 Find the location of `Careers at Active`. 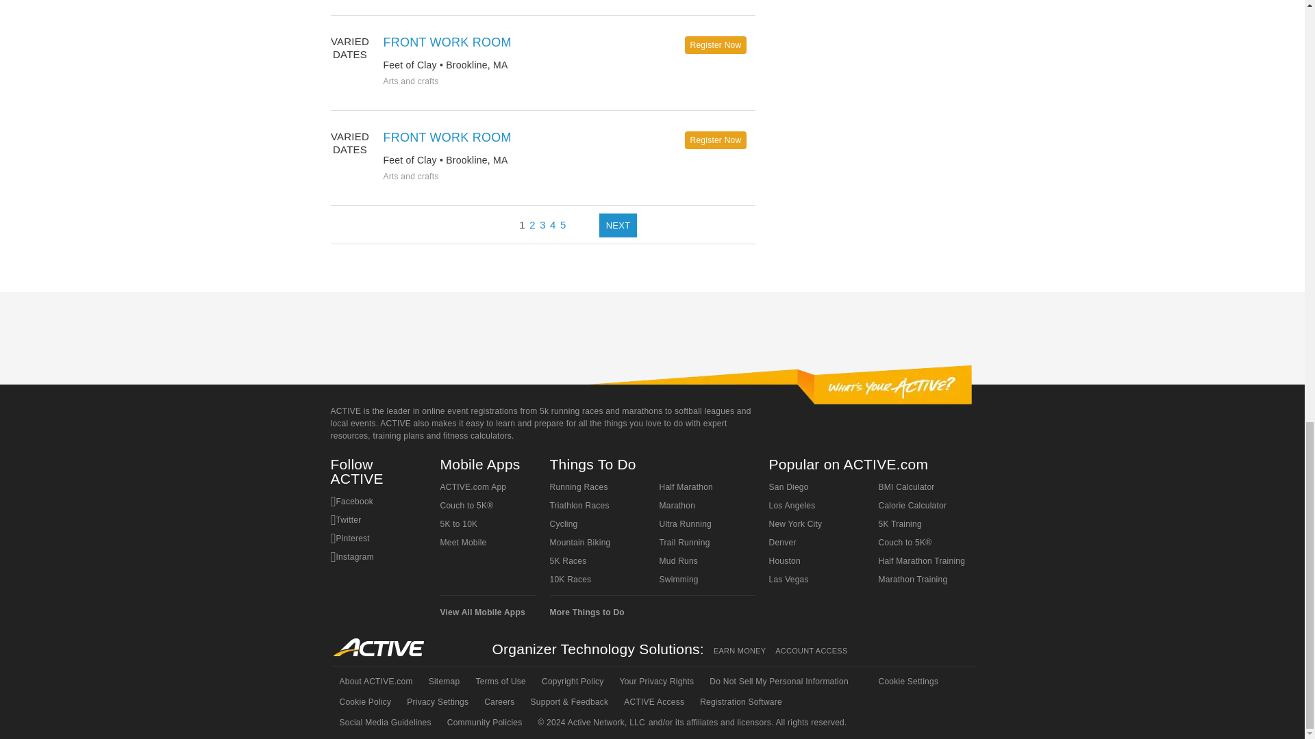

Careers at Active is located at coordinates (497, 702).